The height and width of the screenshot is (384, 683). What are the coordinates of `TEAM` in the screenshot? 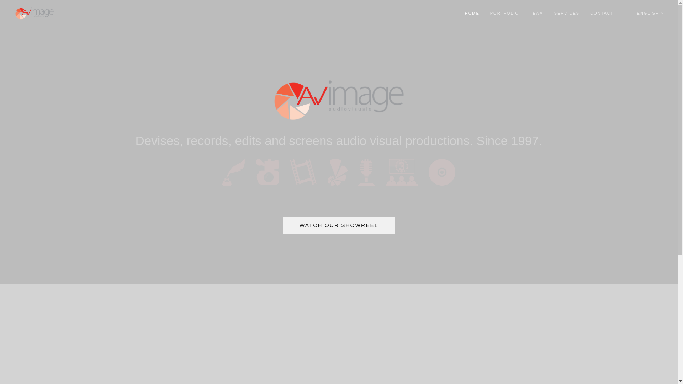 It's located at (536, 14).